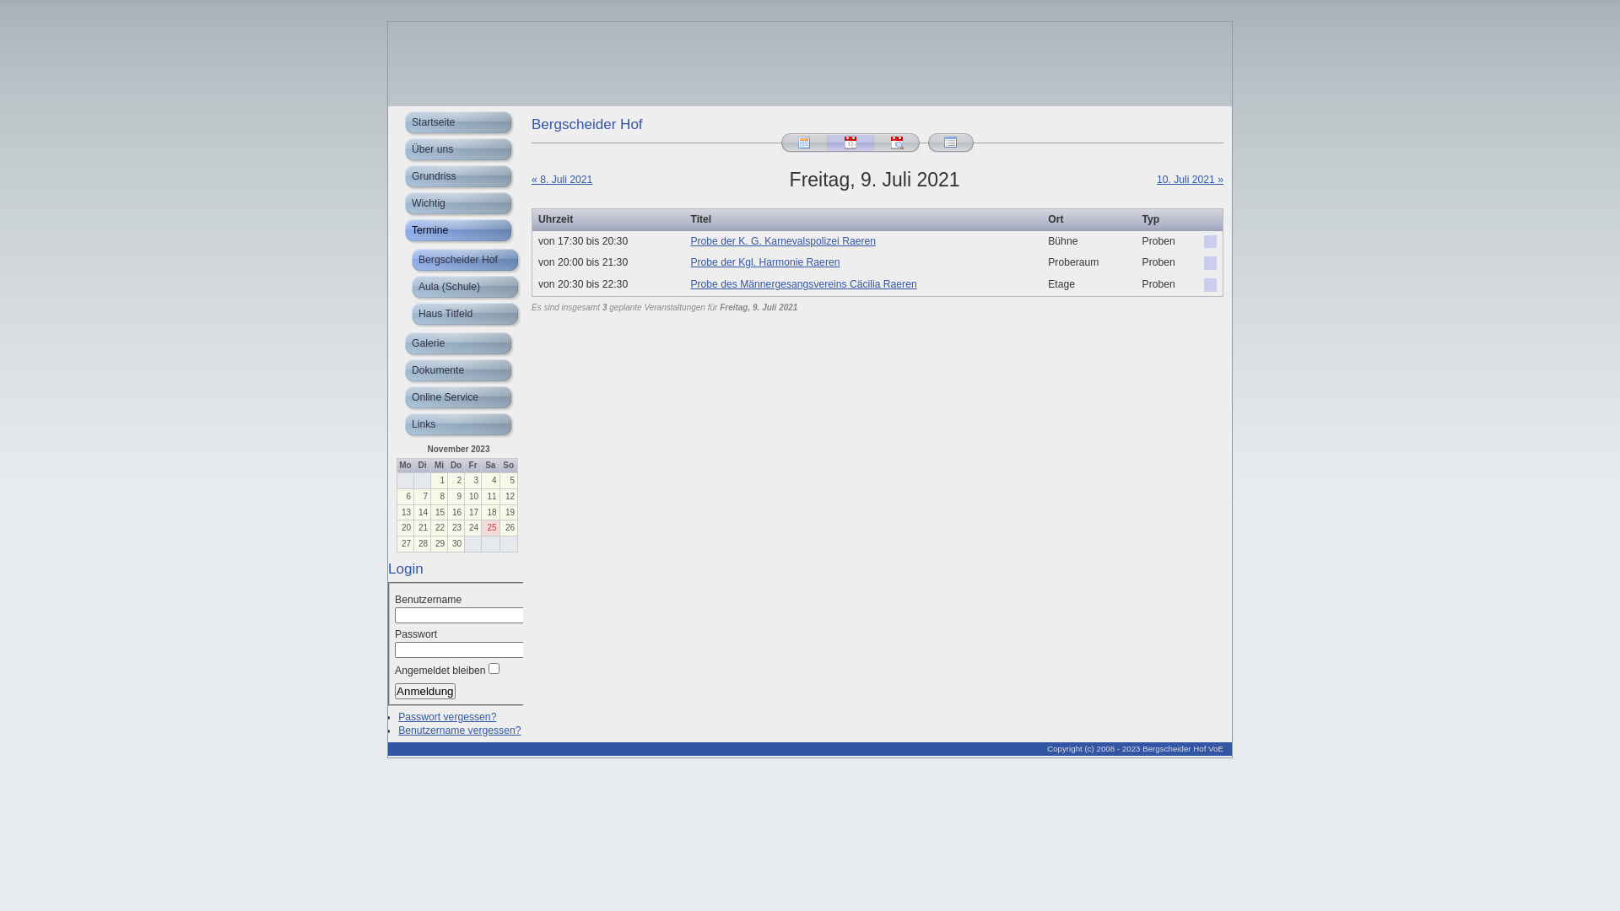 The height and width of the screenshot is (911, 1620). What do you see at coordinates (459, 730) in the screenshot?
I see `Benutzername vergessen?` at bounding box center [459, 730].